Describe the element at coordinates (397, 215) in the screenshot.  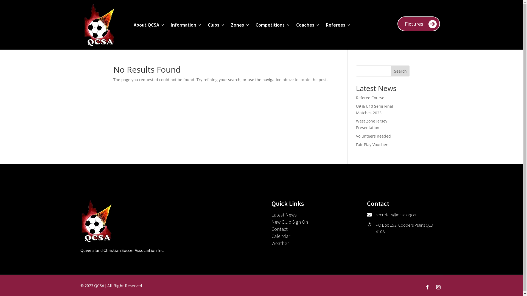
I see `secretary@qcsa.org.au` at that location.